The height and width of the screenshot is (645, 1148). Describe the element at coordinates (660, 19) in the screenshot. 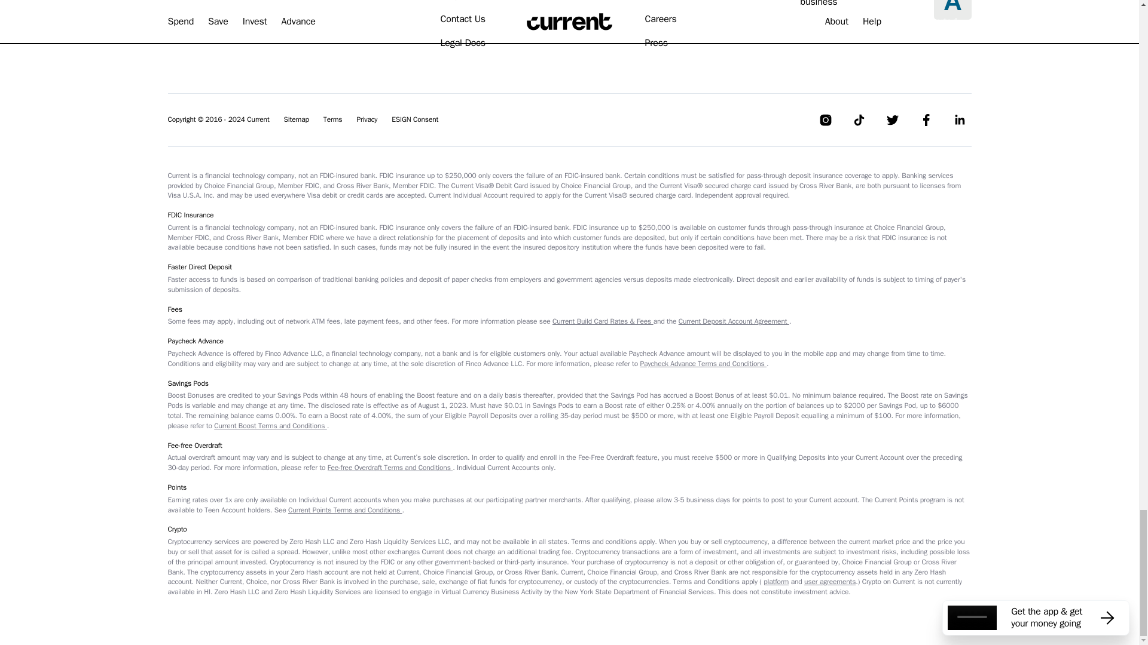

I see `Careers` at that location.